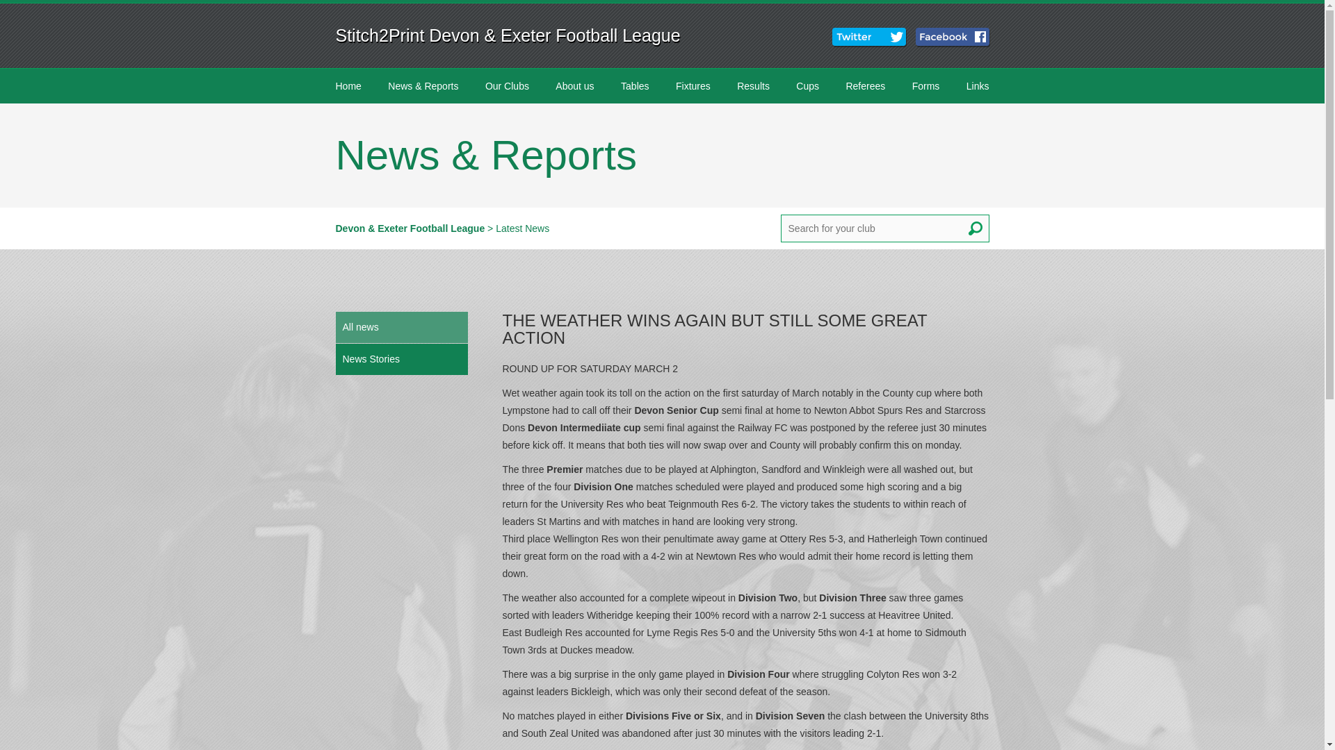 The width and height of the screenshot is (1335, 750). I want to click on Twitter, so click(871, 37).